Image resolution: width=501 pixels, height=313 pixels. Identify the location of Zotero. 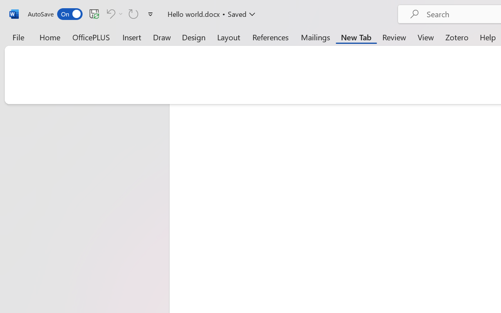
(456, 37).